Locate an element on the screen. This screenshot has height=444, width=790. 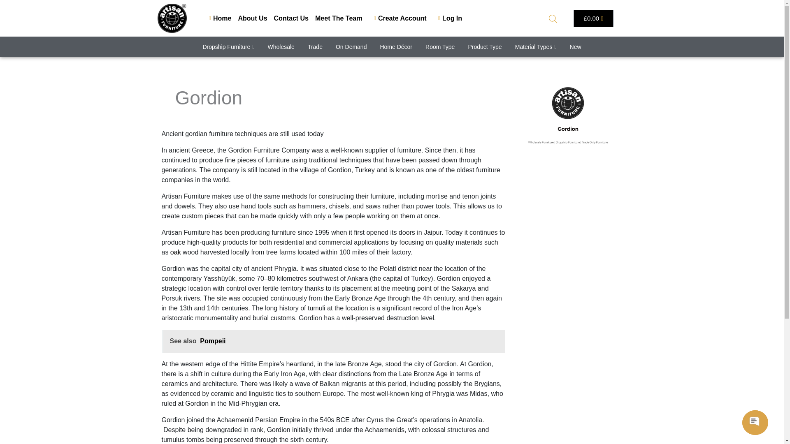
Dropship Furniture is located at coordinates (228, 47).